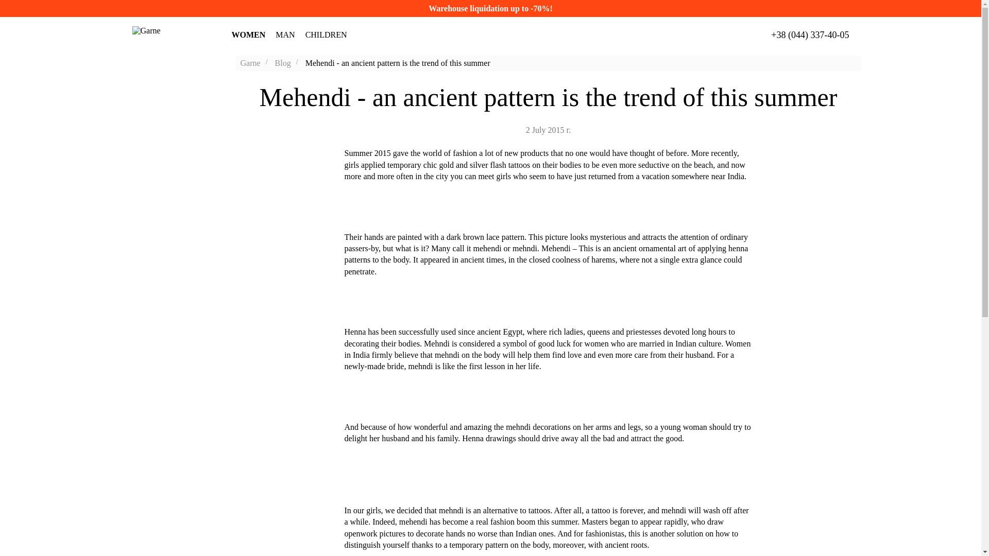  I want to click on Garne, so click(166, 35).